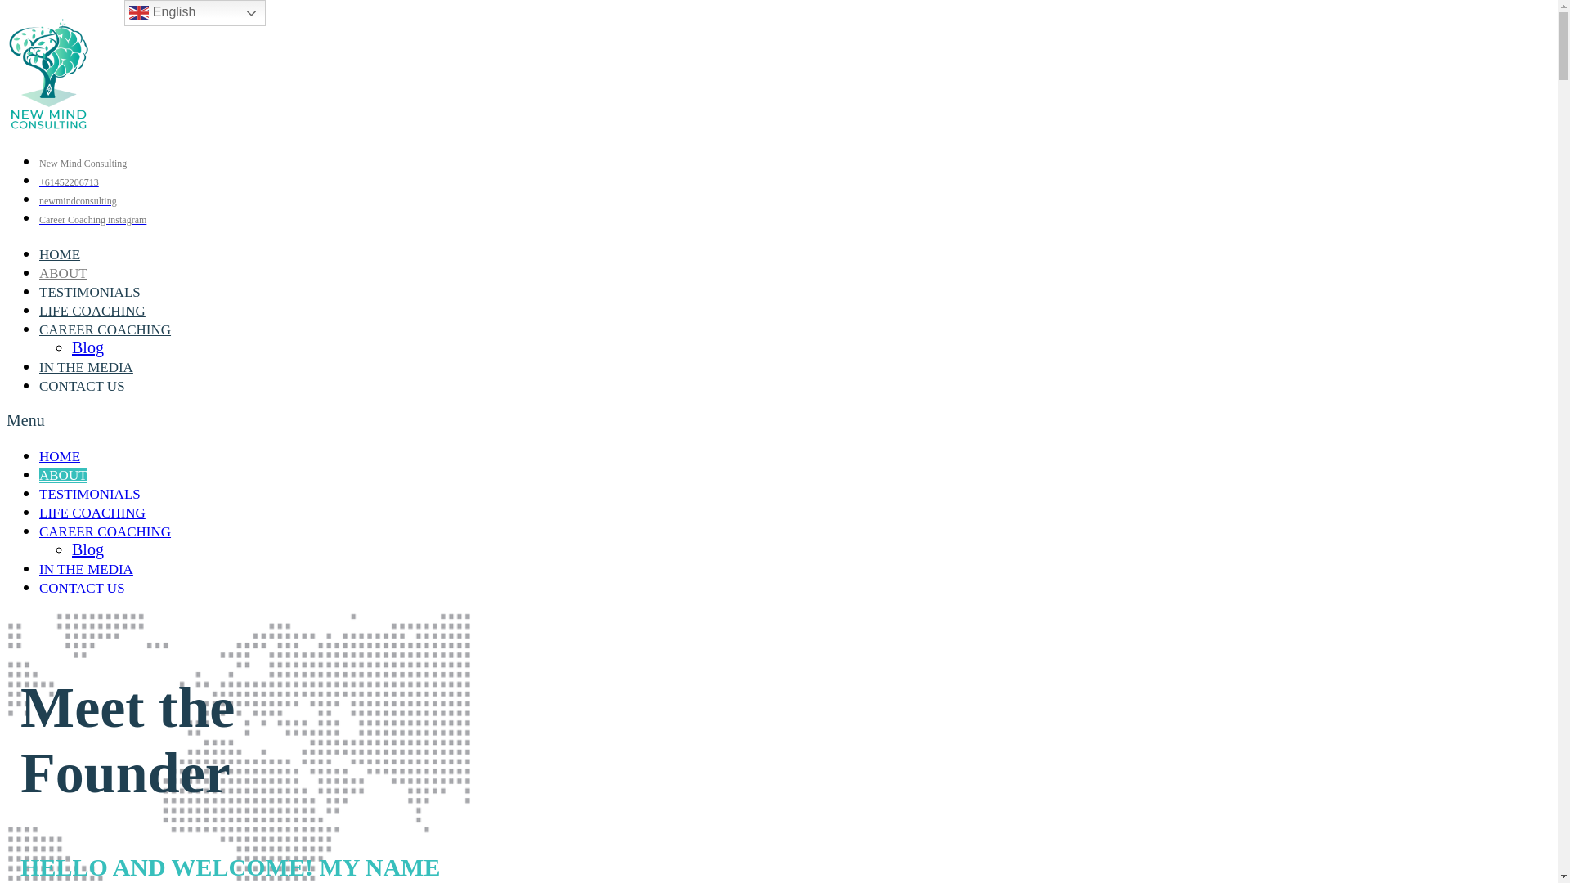  I want to click on CONTACT US, so click(82, 386).